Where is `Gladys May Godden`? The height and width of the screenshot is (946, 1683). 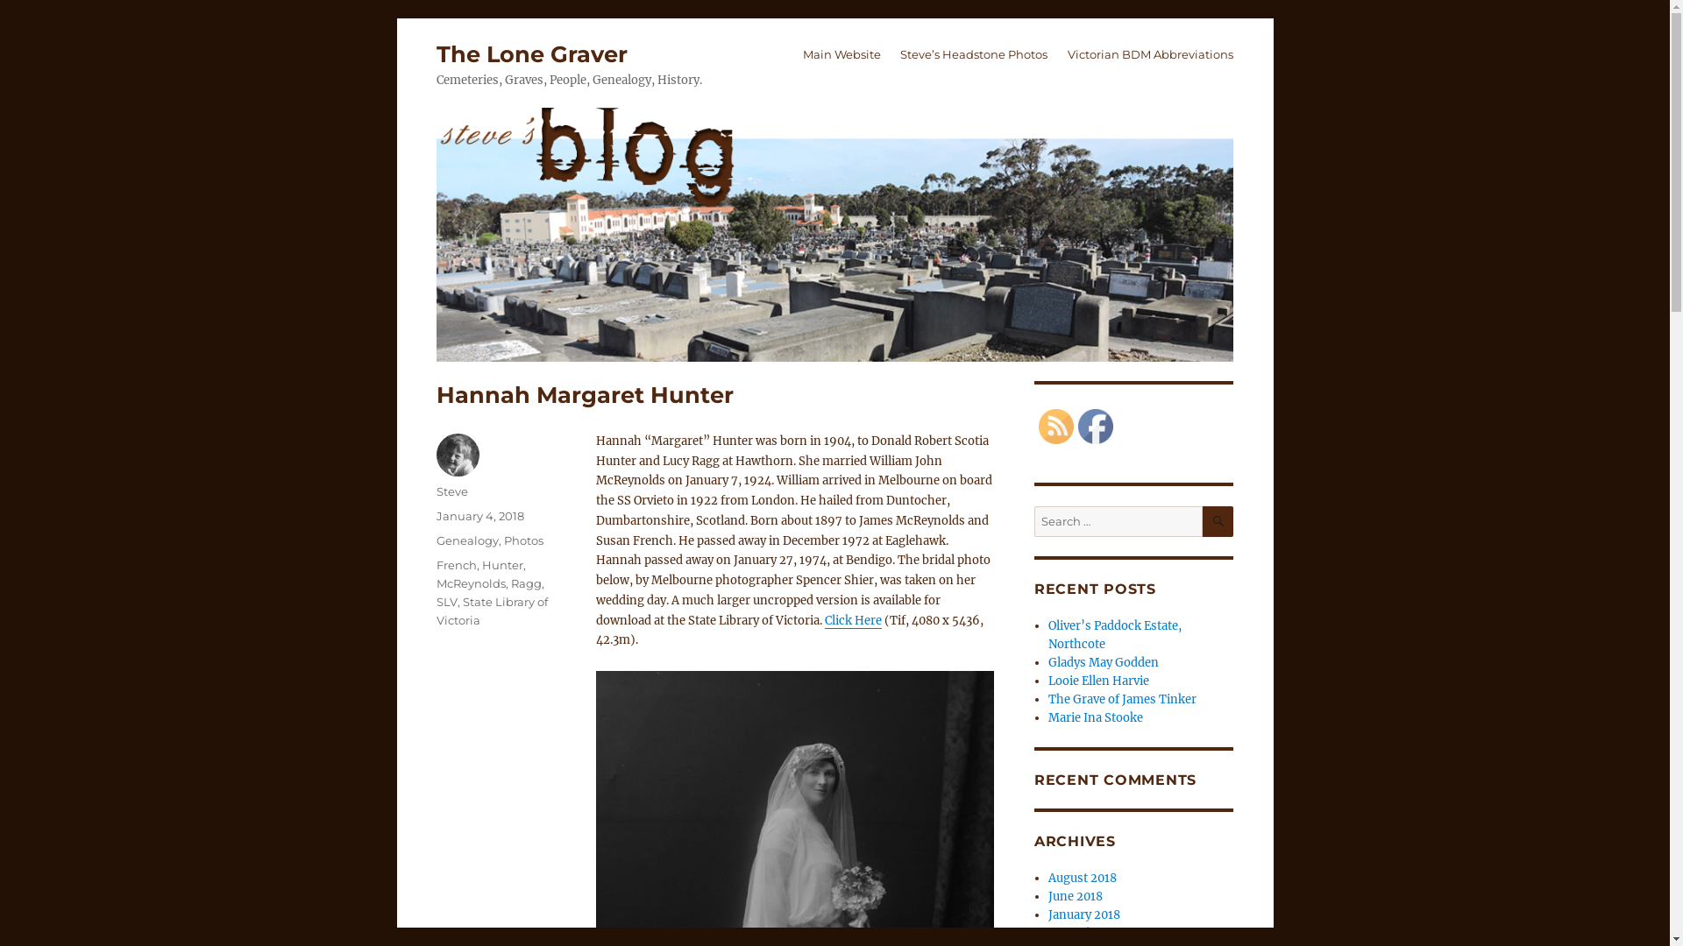
Gladys May Godden is located at coordinates (1104, 662).